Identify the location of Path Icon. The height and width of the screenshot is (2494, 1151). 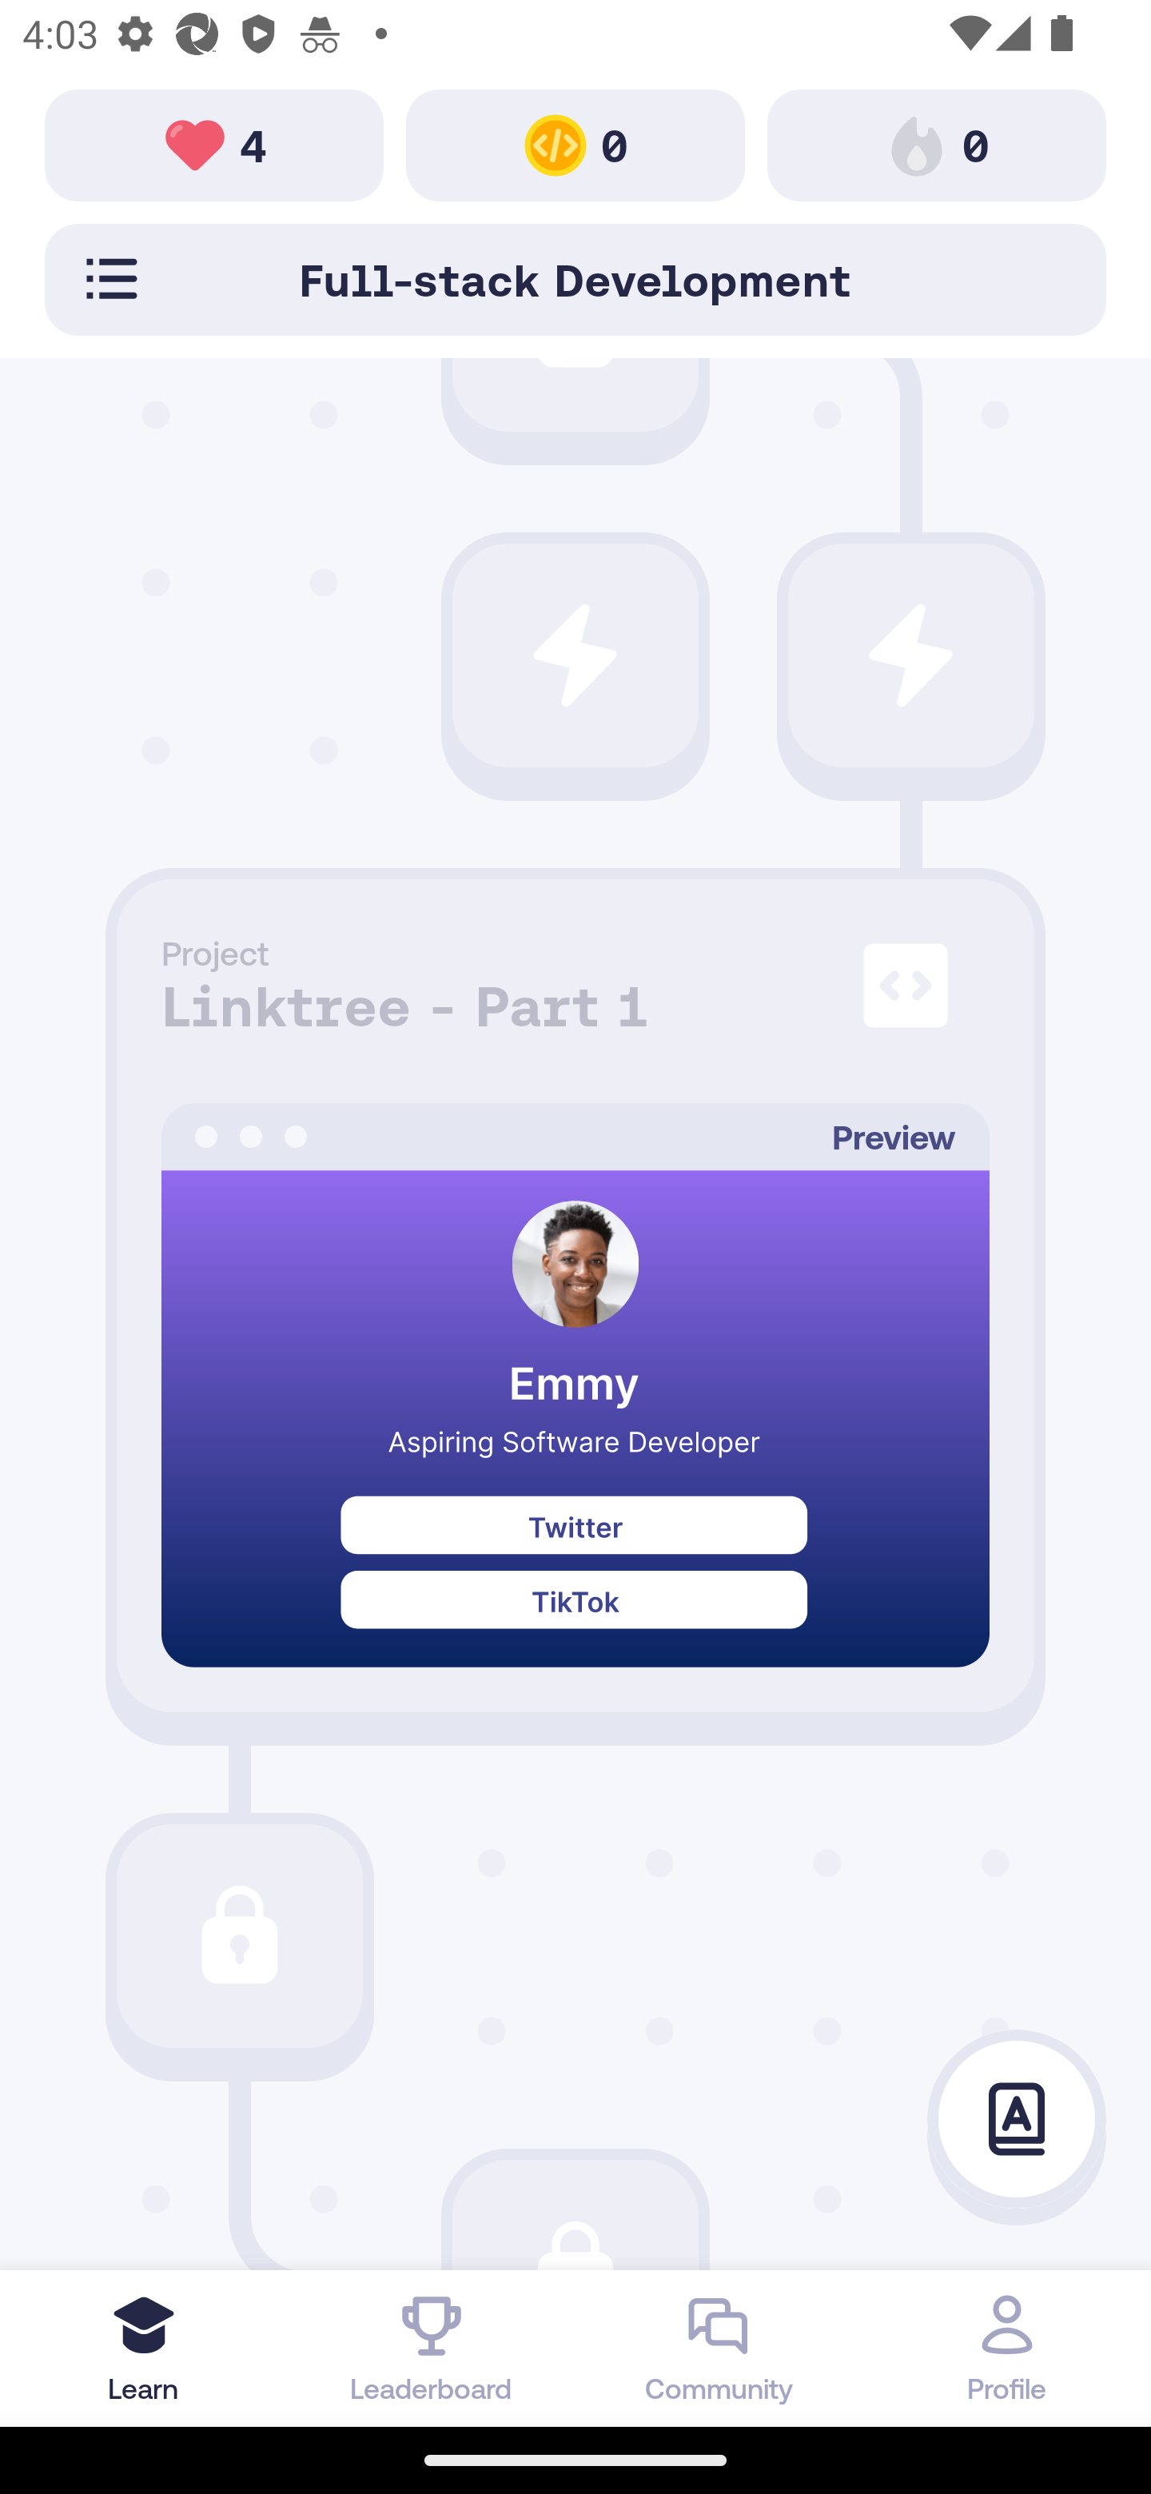
(239, 1934).